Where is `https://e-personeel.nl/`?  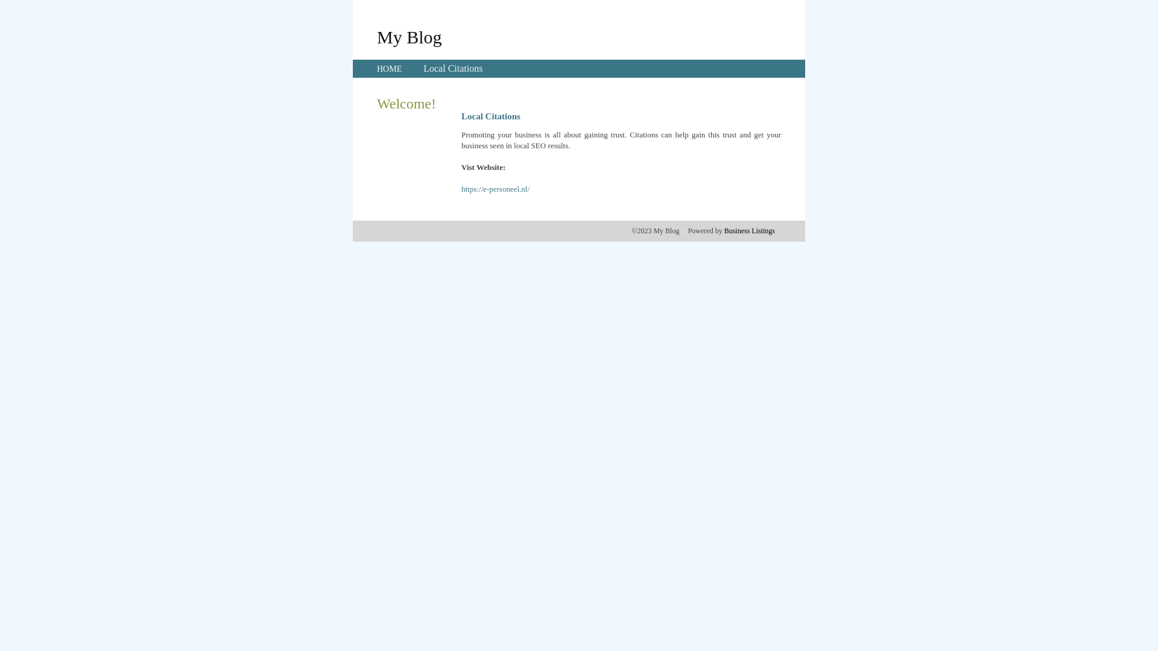 https://e-personeel.nl/ is located at coordinates (496, 189).